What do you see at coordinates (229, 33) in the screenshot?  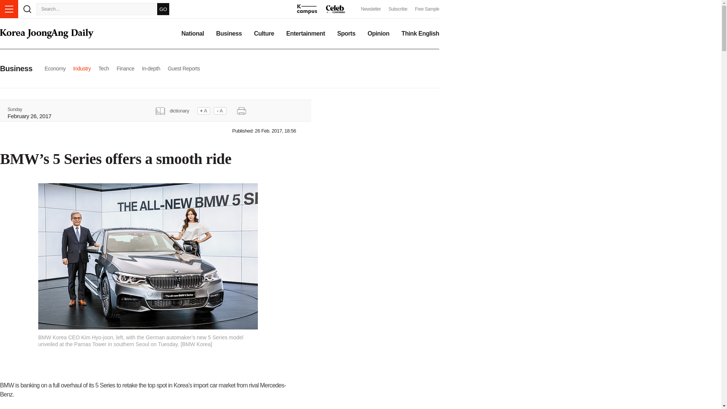 I see `Business` at bounding box center [229, 33].